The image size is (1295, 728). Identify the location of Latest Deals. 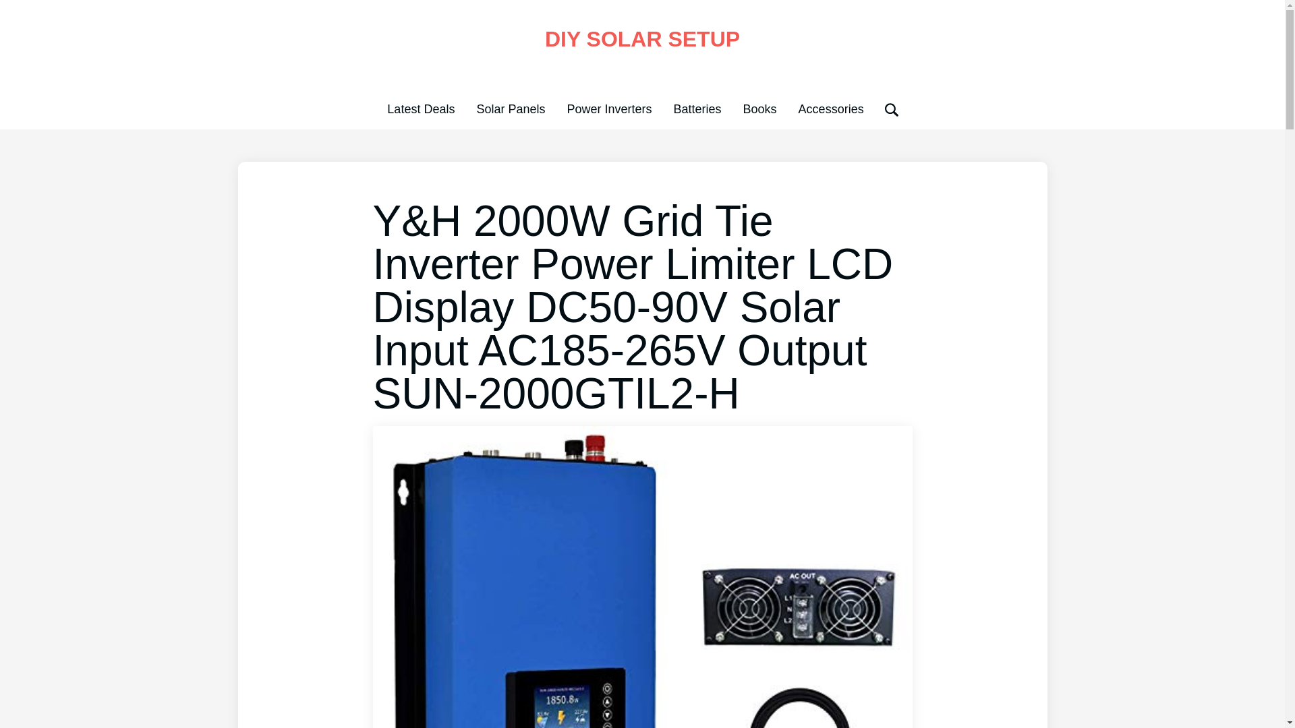
(421, 109).